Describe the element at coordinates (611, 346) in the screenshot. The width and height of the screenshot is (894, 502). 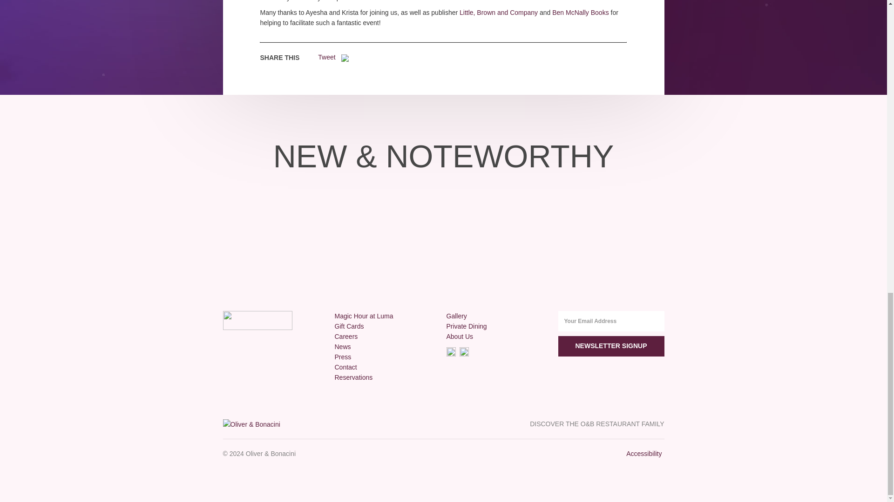
I see `Newsletter Signup` at that location.